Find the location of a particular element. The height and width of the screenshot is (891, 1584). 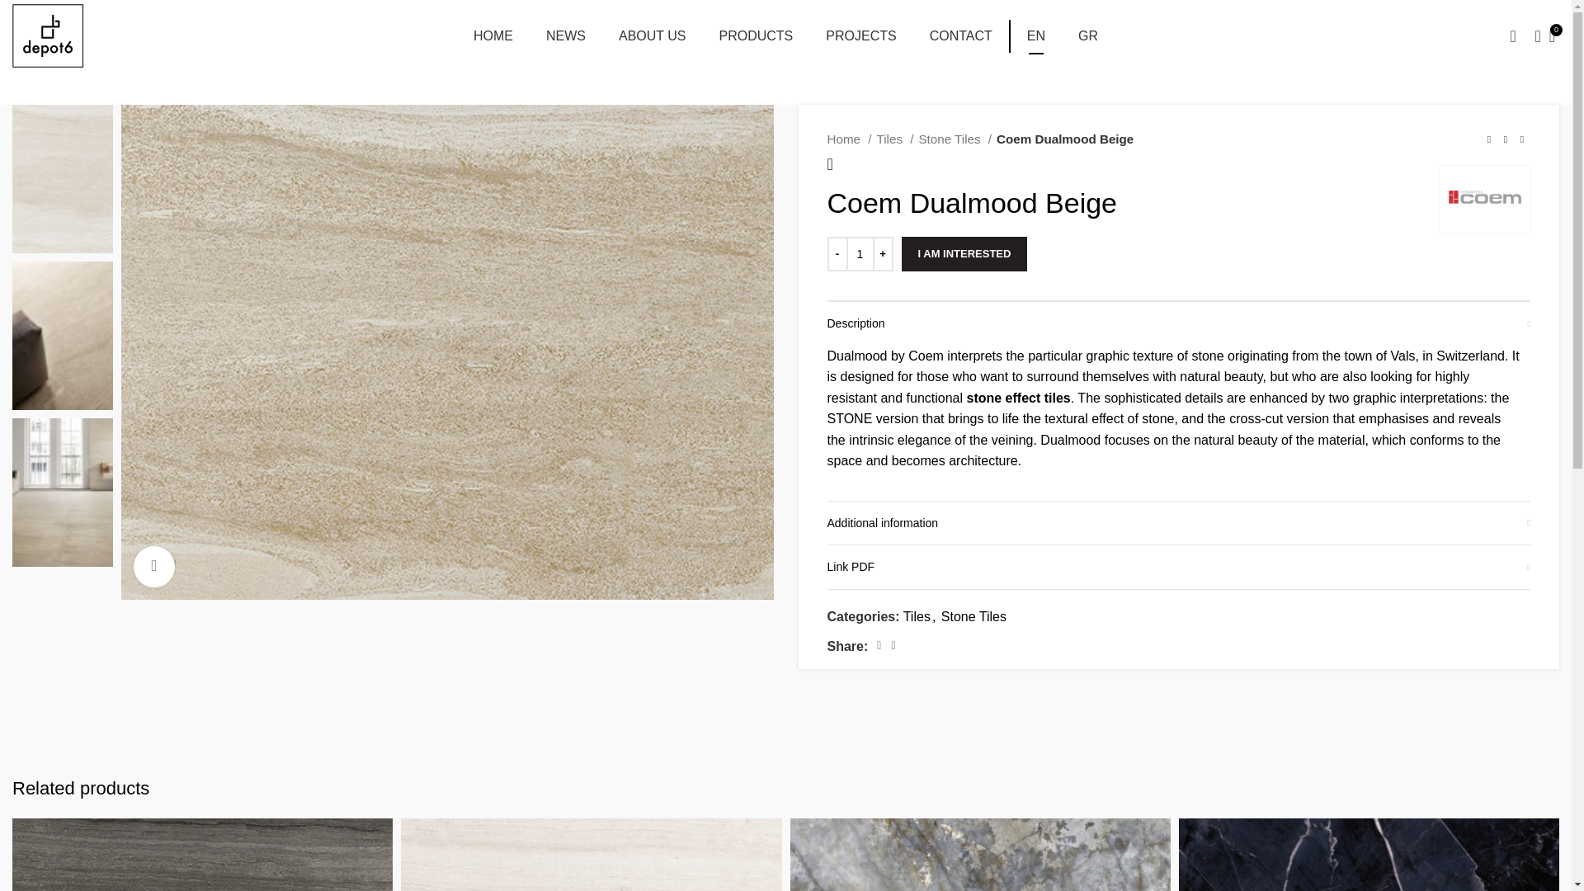

Stone Tiles is located at coordinates (860, 35).